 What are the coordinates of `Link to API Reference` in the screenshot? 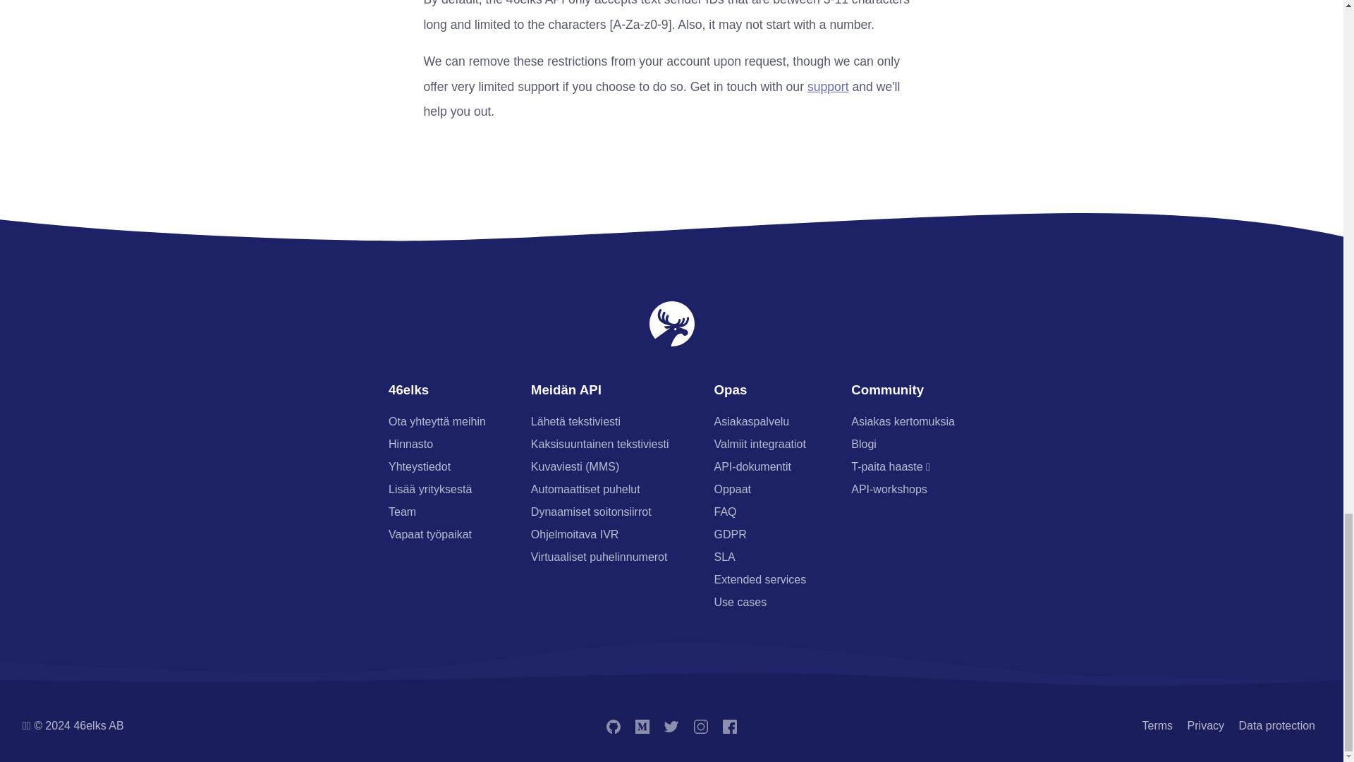 It's located at (760, 445).